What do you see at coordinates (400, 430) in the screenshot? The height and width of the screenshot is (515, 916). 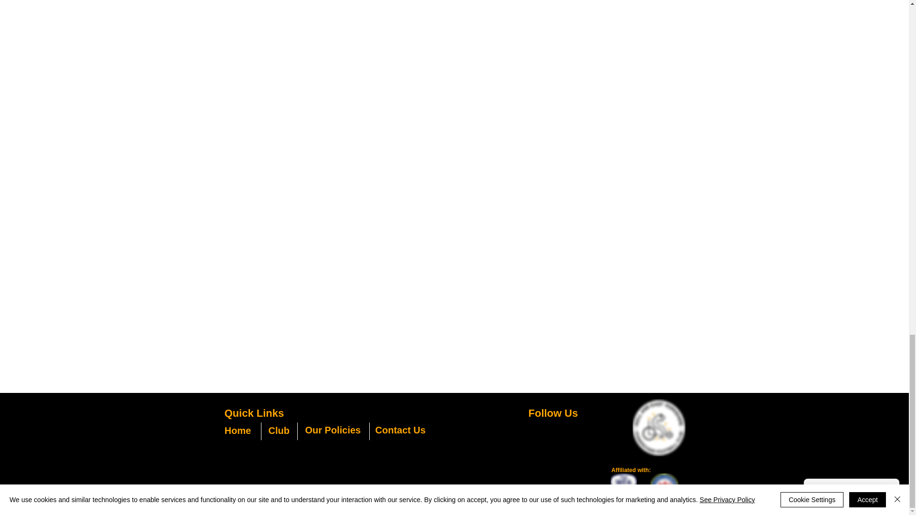 I see `Contact Us` at bounding box center [400, 430].